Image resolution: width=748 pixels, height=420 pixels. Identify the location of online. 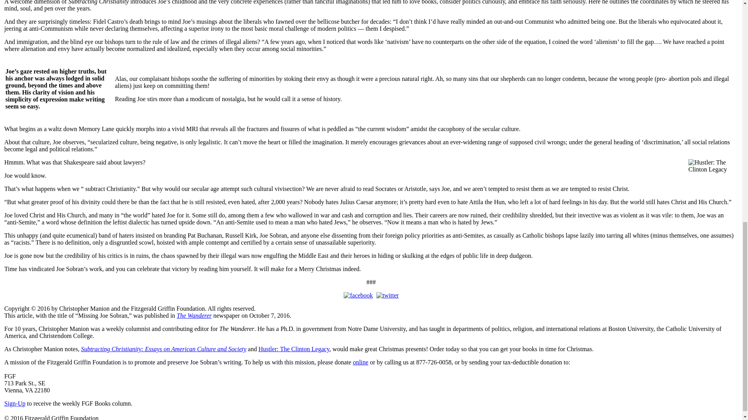
(361, 362).